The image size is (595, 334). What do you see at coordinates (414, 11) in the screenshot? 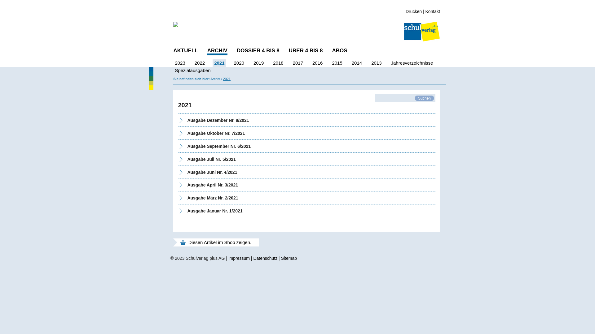
I see `Drucken` at bounding box center [414, 11].